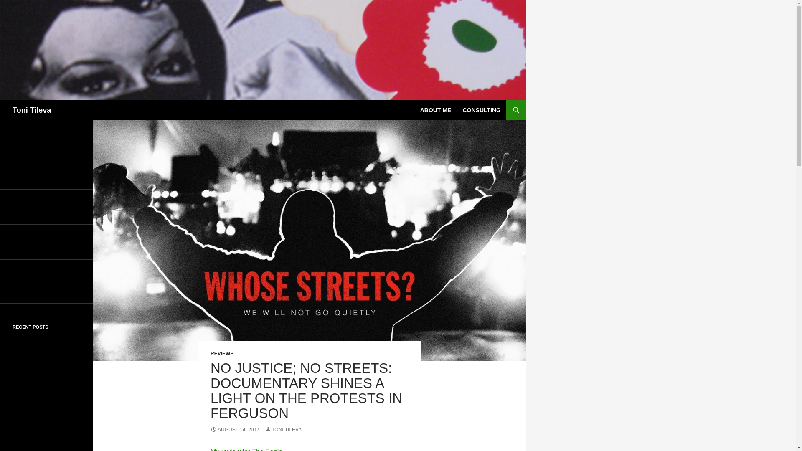  What do you see at coordinates (283, 429) in the screenshot?
I see `TONI TILEVA` at bounding box center [283, 429].